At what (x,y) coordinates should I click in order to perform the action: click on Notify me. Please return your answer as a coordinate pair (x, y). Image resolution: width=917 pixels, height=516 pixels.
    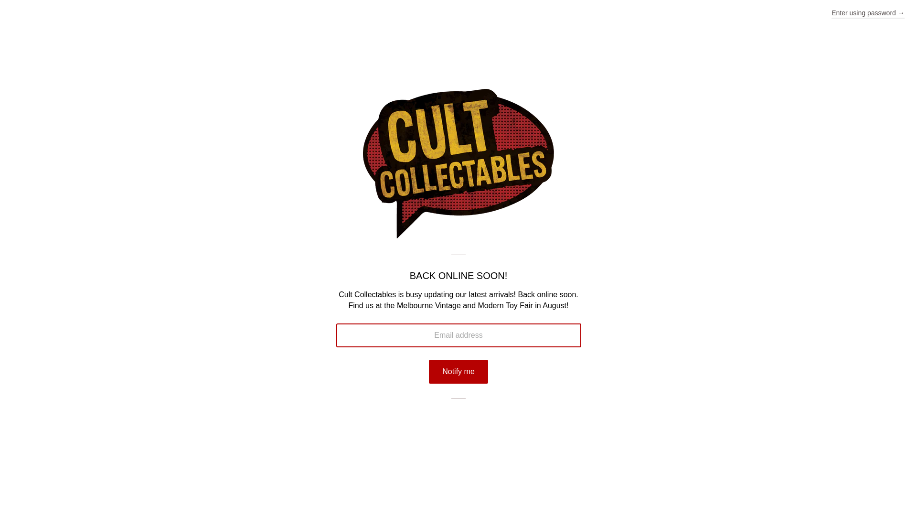
    Looking at the image, I should click on (458, 372).